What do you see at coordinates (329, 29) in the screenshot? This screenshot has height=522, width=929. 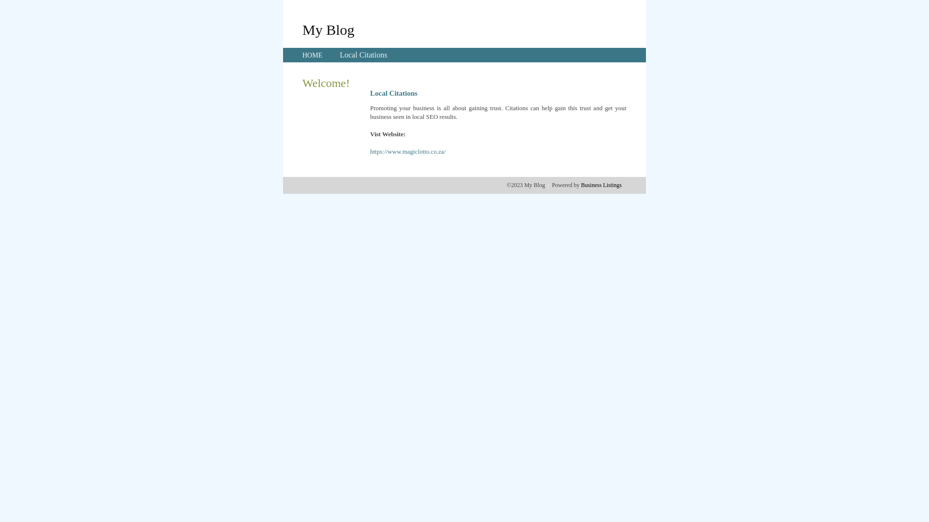 I see `My Blog` at bounding box center [329, 29].